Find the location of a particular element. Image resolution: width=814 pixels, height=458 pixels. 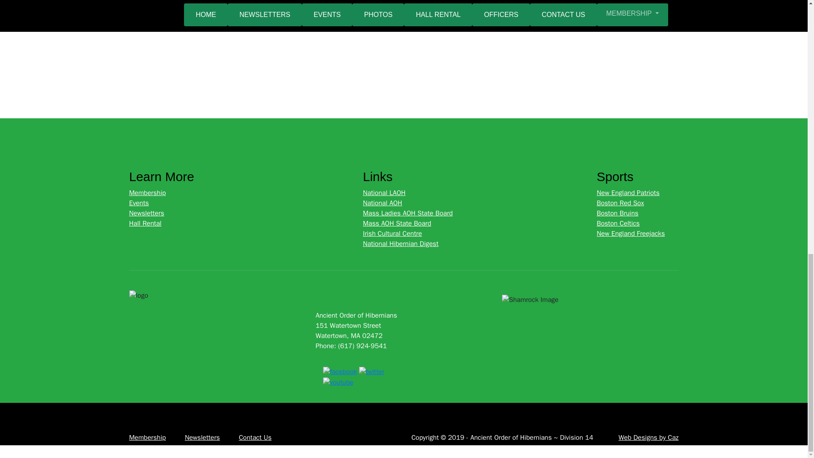

Mass AOH State Board is located at coordinates (397, 223).